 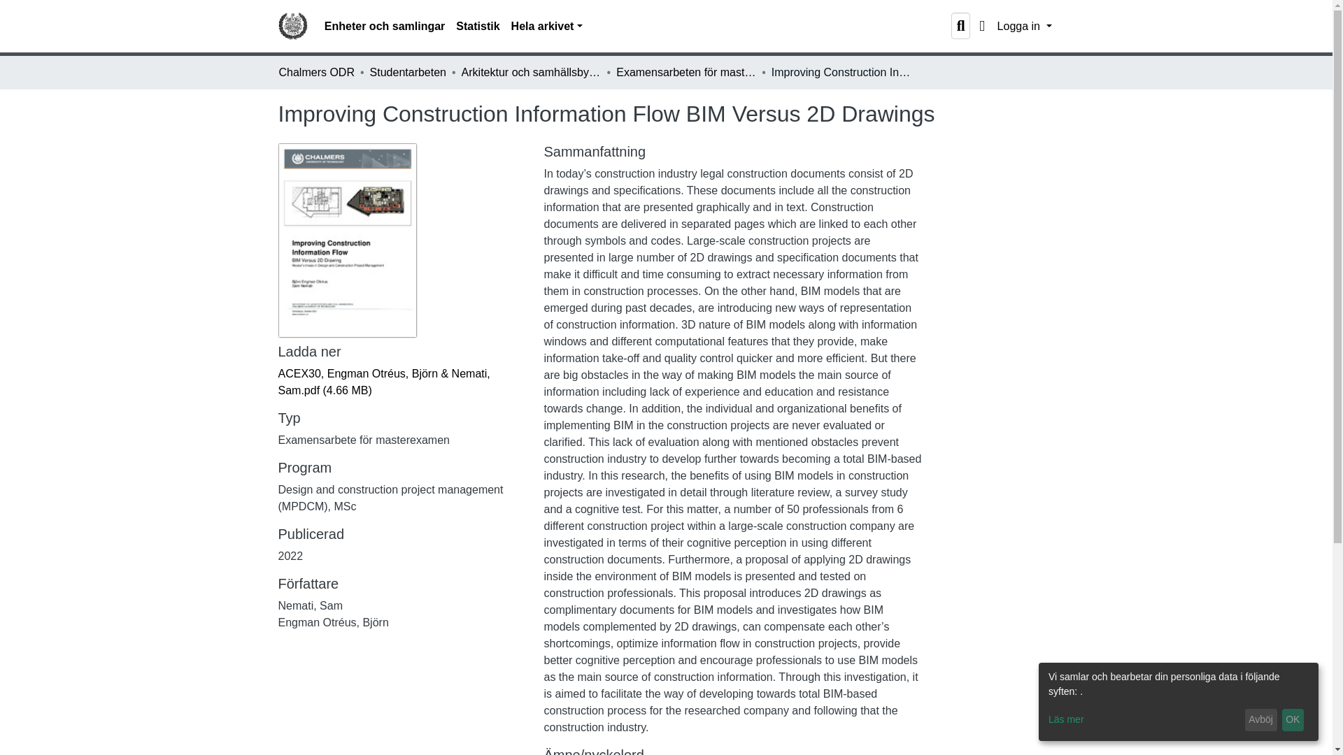 What do you see at coordinates (316, 72) in the screenshot?
I see `Chalmers ODR` at bounding box center [316, 72].